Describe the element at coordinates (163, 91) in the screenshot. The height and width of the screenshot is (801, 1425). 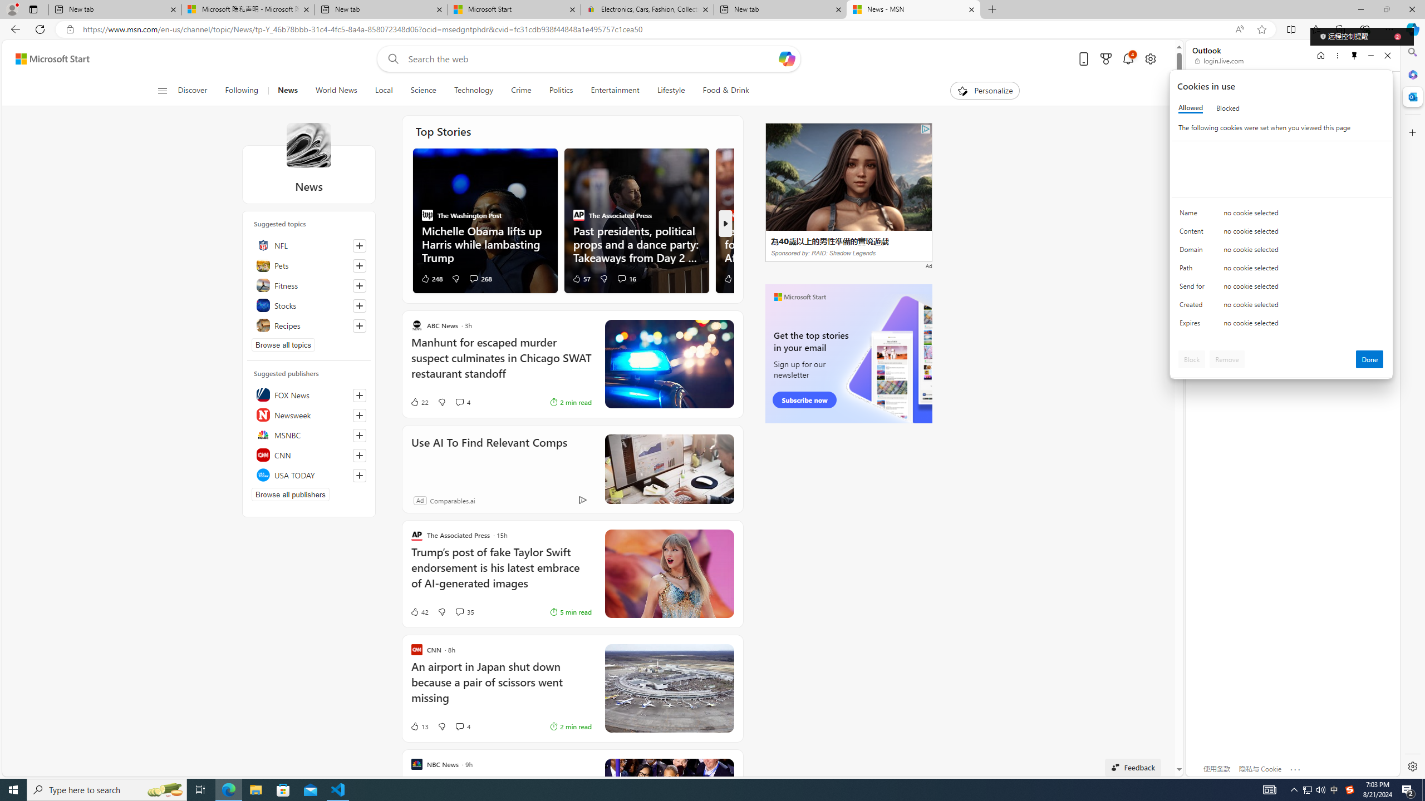
I see `Class: button-glyph` at that location.